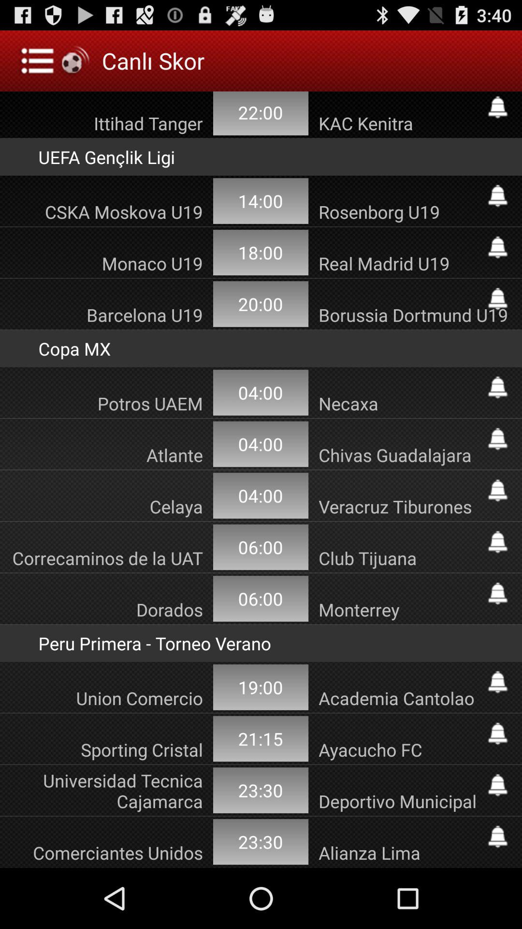 The height and width of the screenshot is (929, 522). Describe the element at coordinates (498, 837) in the screenshot. I see `add a notification for this game` at that location.